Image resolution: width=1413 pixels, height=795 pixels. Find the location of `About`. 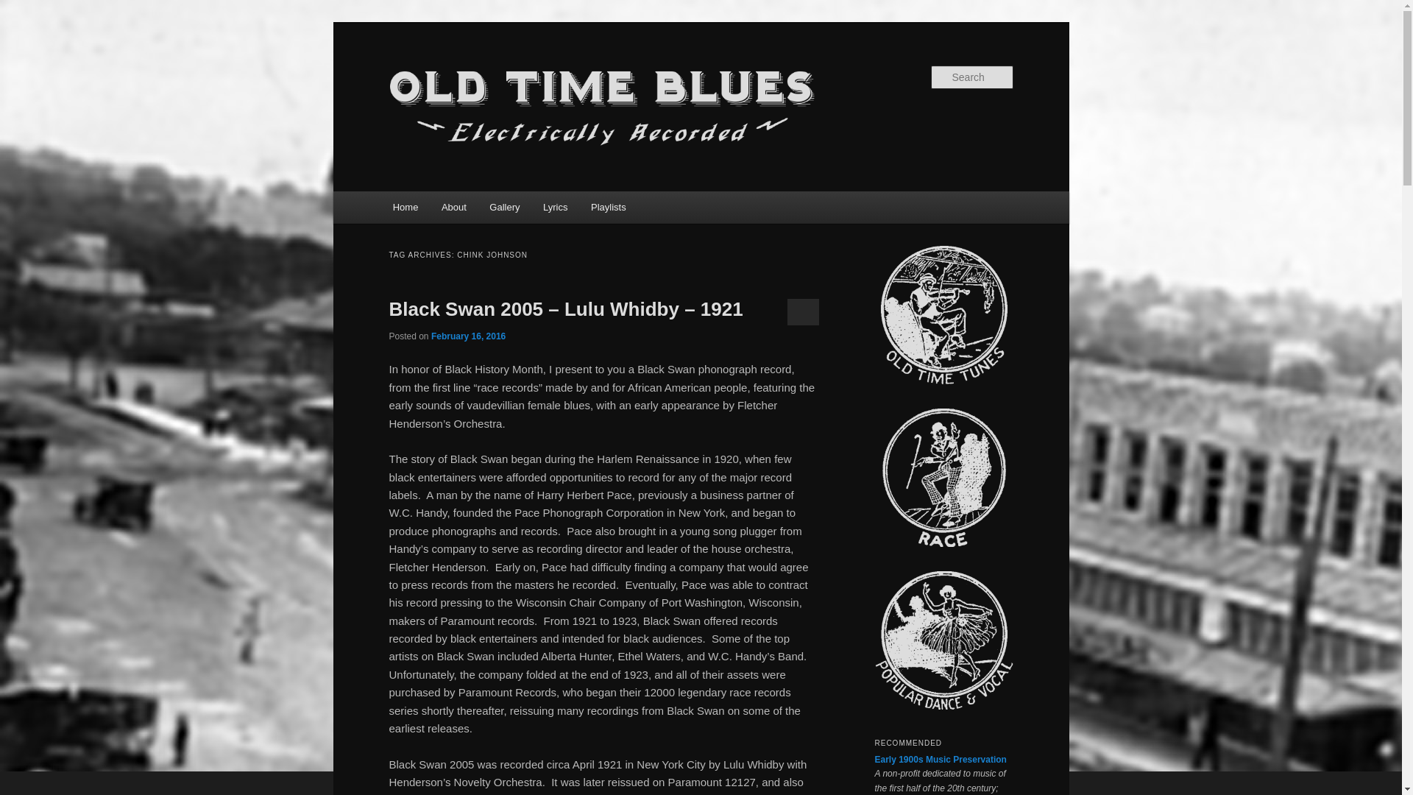

About is located at coordinates (453, 208).